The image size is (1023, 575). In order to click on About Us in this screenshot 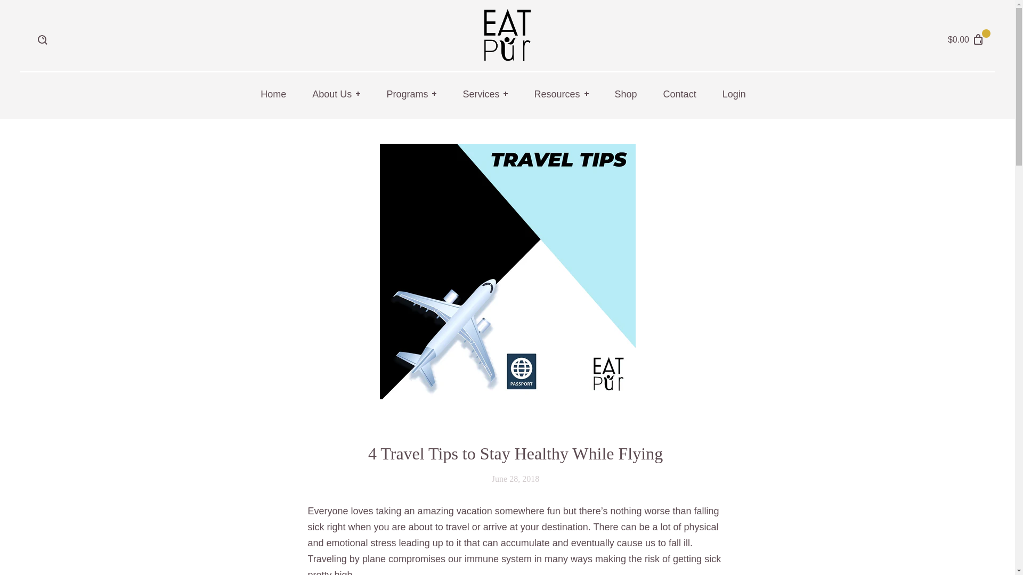, I will do `click(336, 95)`.